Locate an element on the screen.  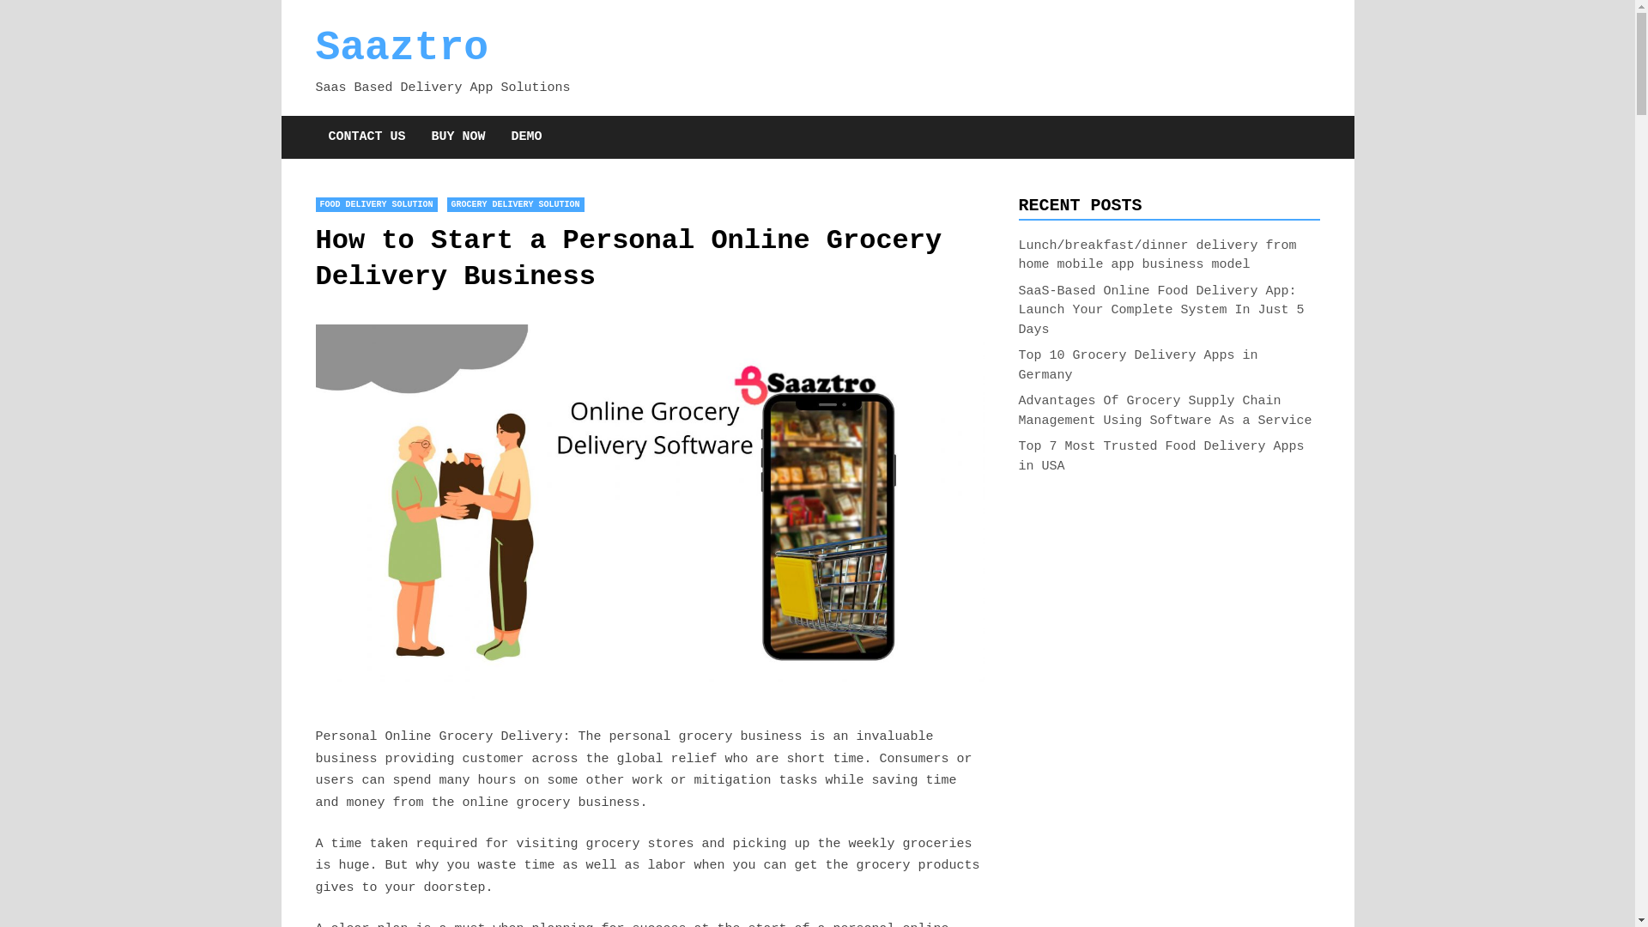
BUY NOW is located at coordinates (458, 136).